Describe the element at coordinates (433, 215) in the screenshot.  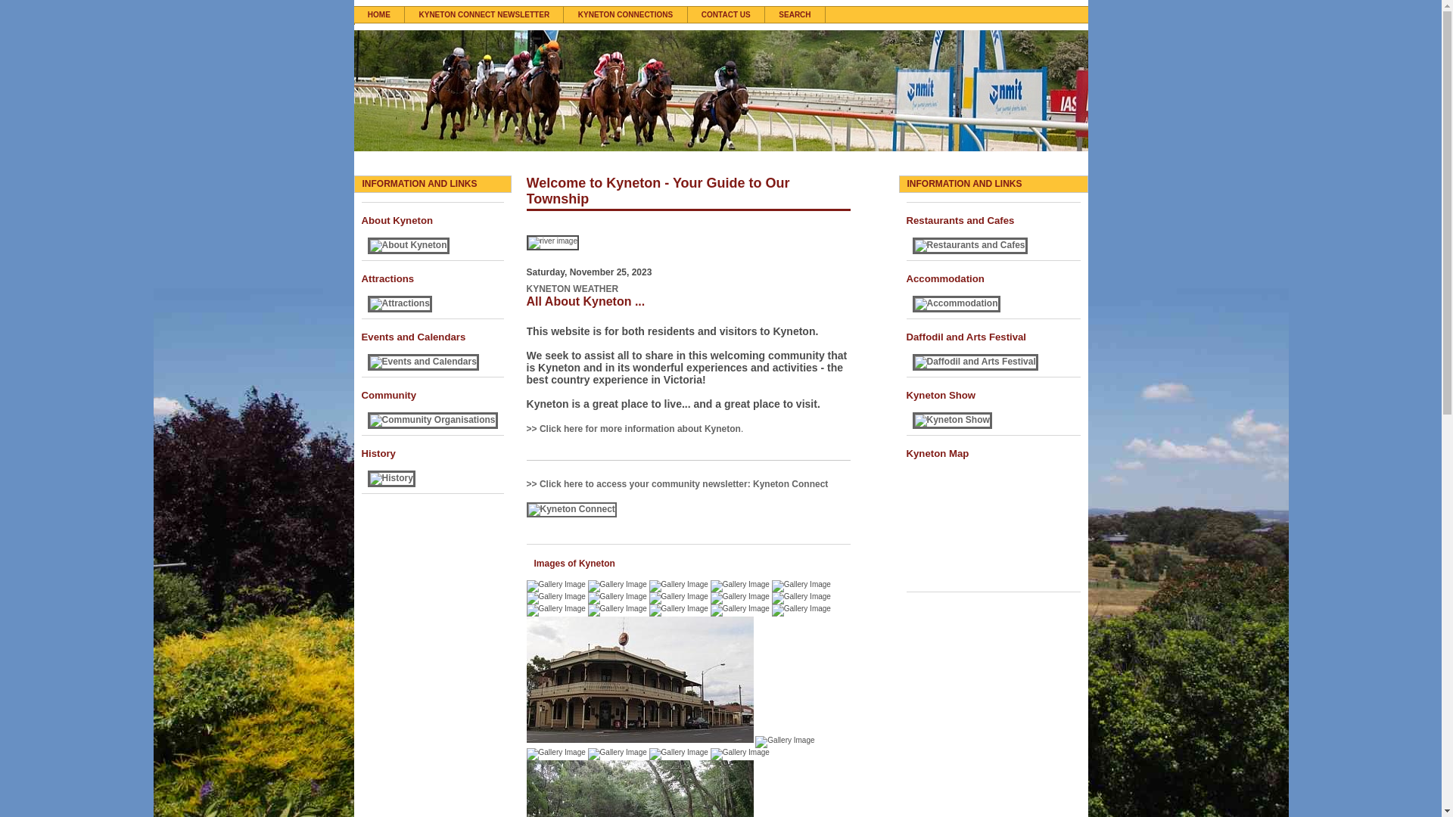
I see `About Kyneton` at that location.